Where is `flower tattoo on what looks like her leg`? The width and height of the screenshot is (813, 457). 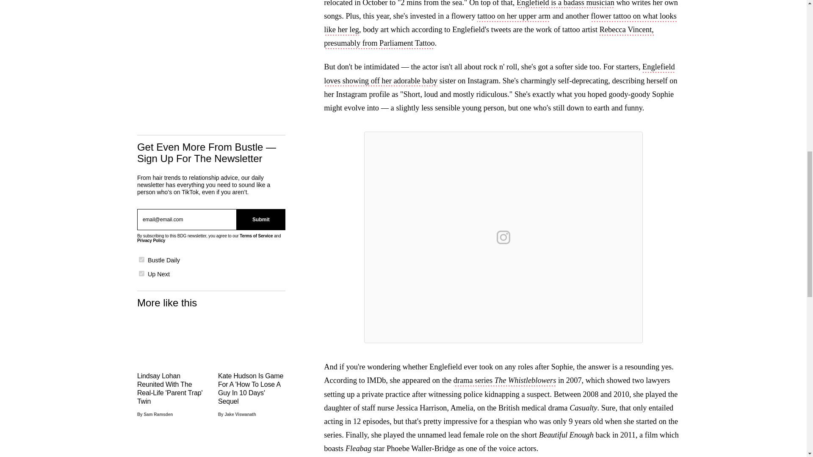
flower tattoo on what looks like her leg is located at coordinates (500, 24).